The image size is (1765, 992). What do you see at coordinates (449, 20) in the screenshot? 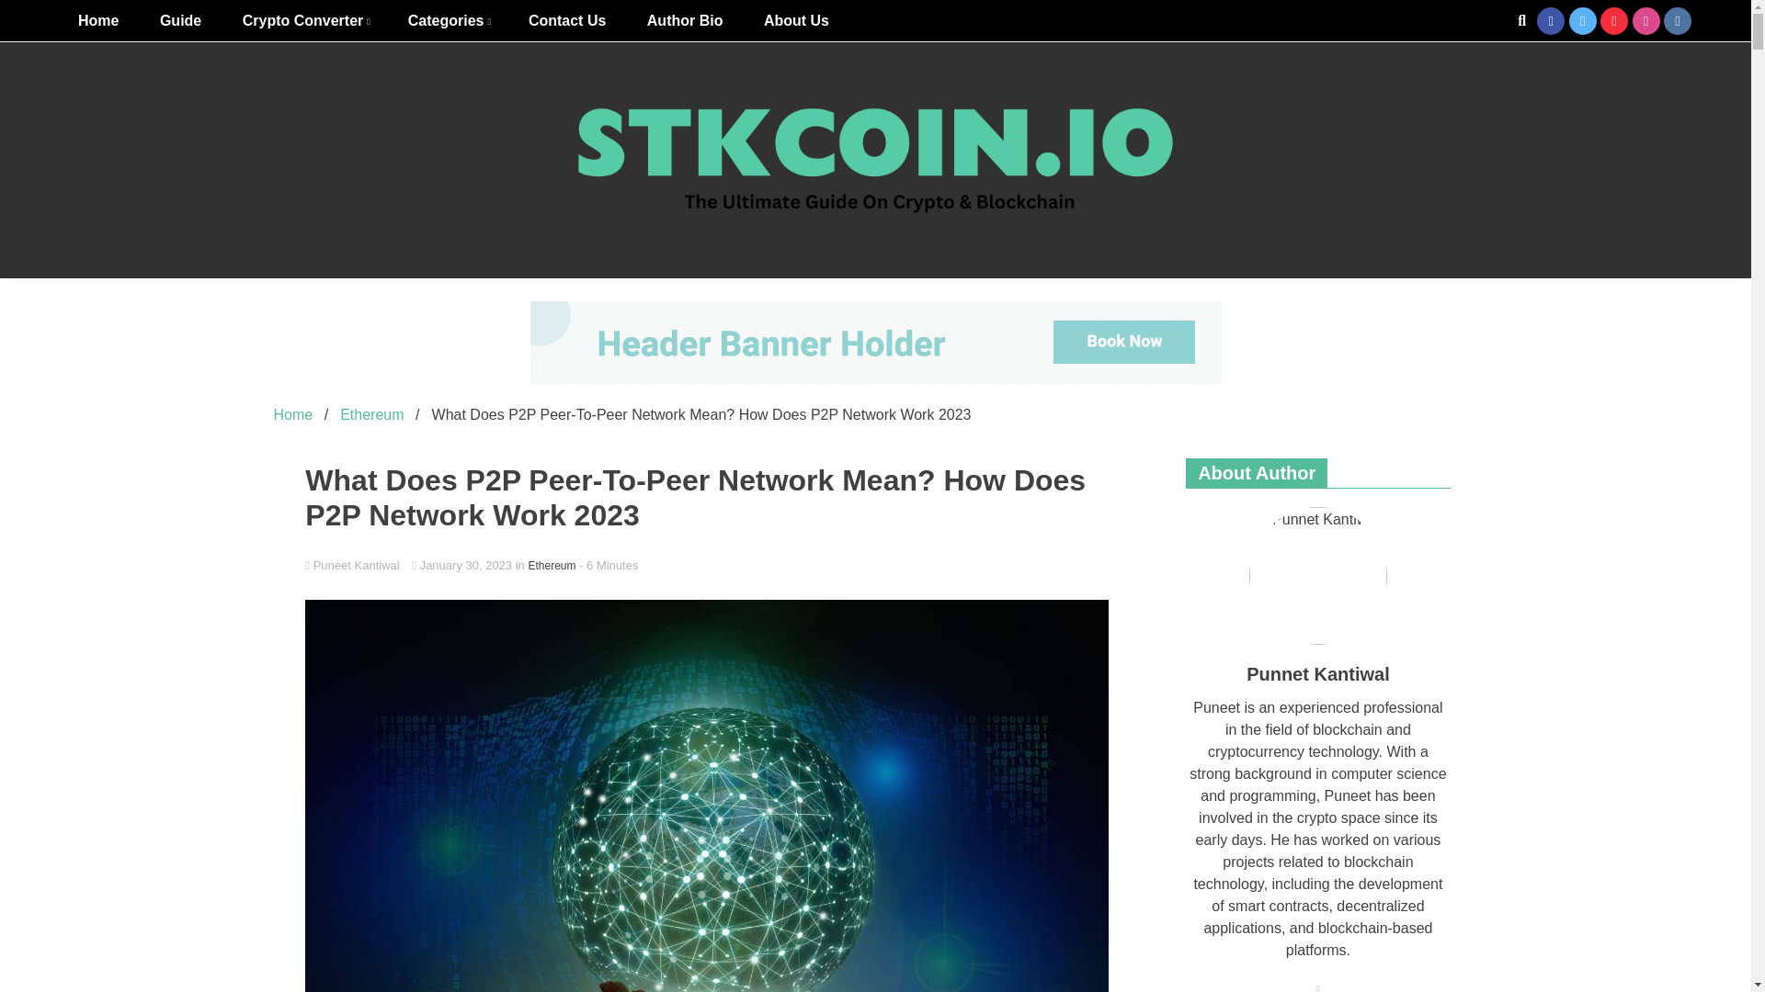
I see `Categories` at bounding box center [449, 20].